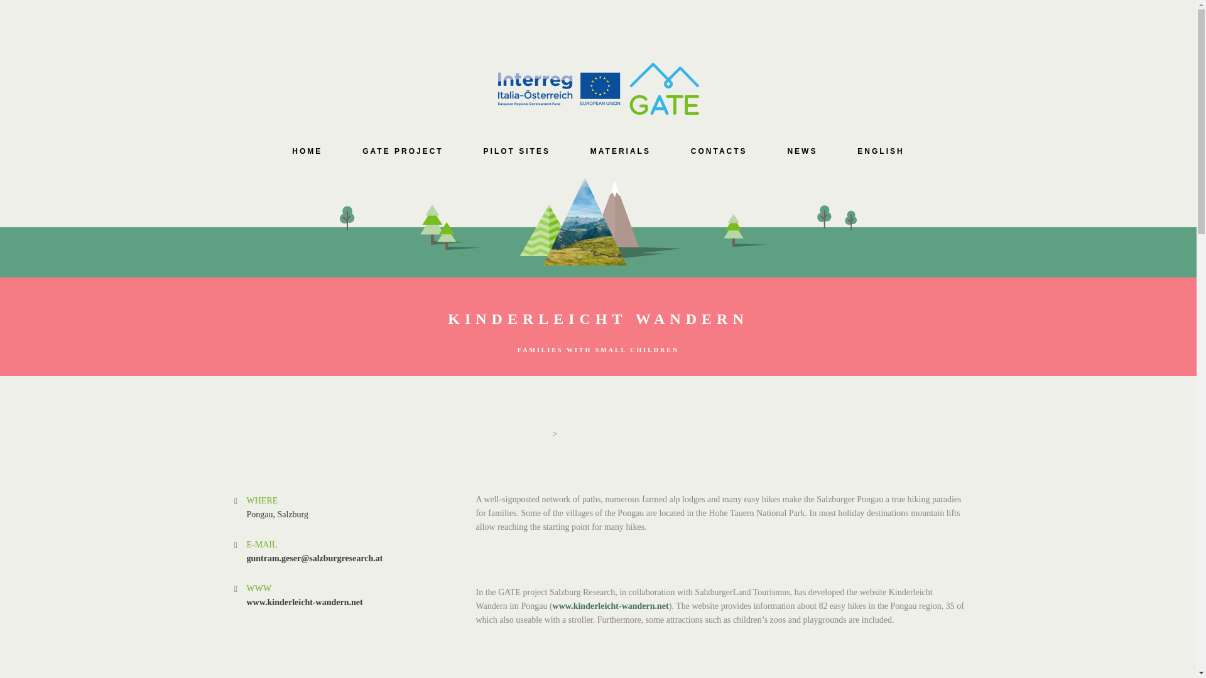 This screenshot has height=678, width=1206. I want to click on HOME, so click(307, 151).